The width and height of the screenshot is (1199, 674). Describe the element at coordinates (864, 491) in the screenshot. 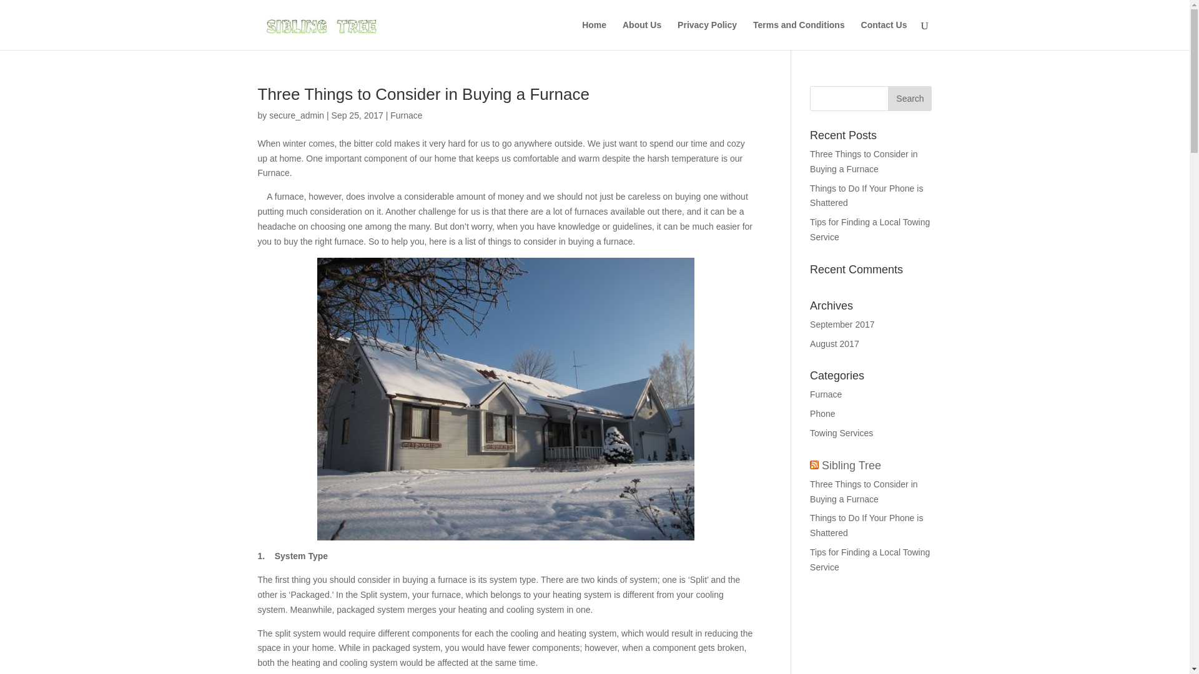

I see `Three Things to Consider in Buying a Furnace ` at that location.